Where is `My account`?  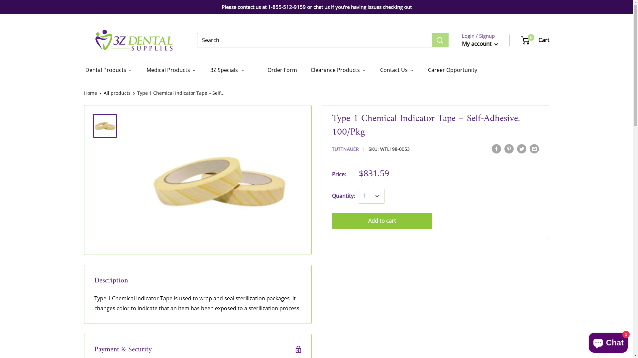 My account is located at coordinates (480, 44).